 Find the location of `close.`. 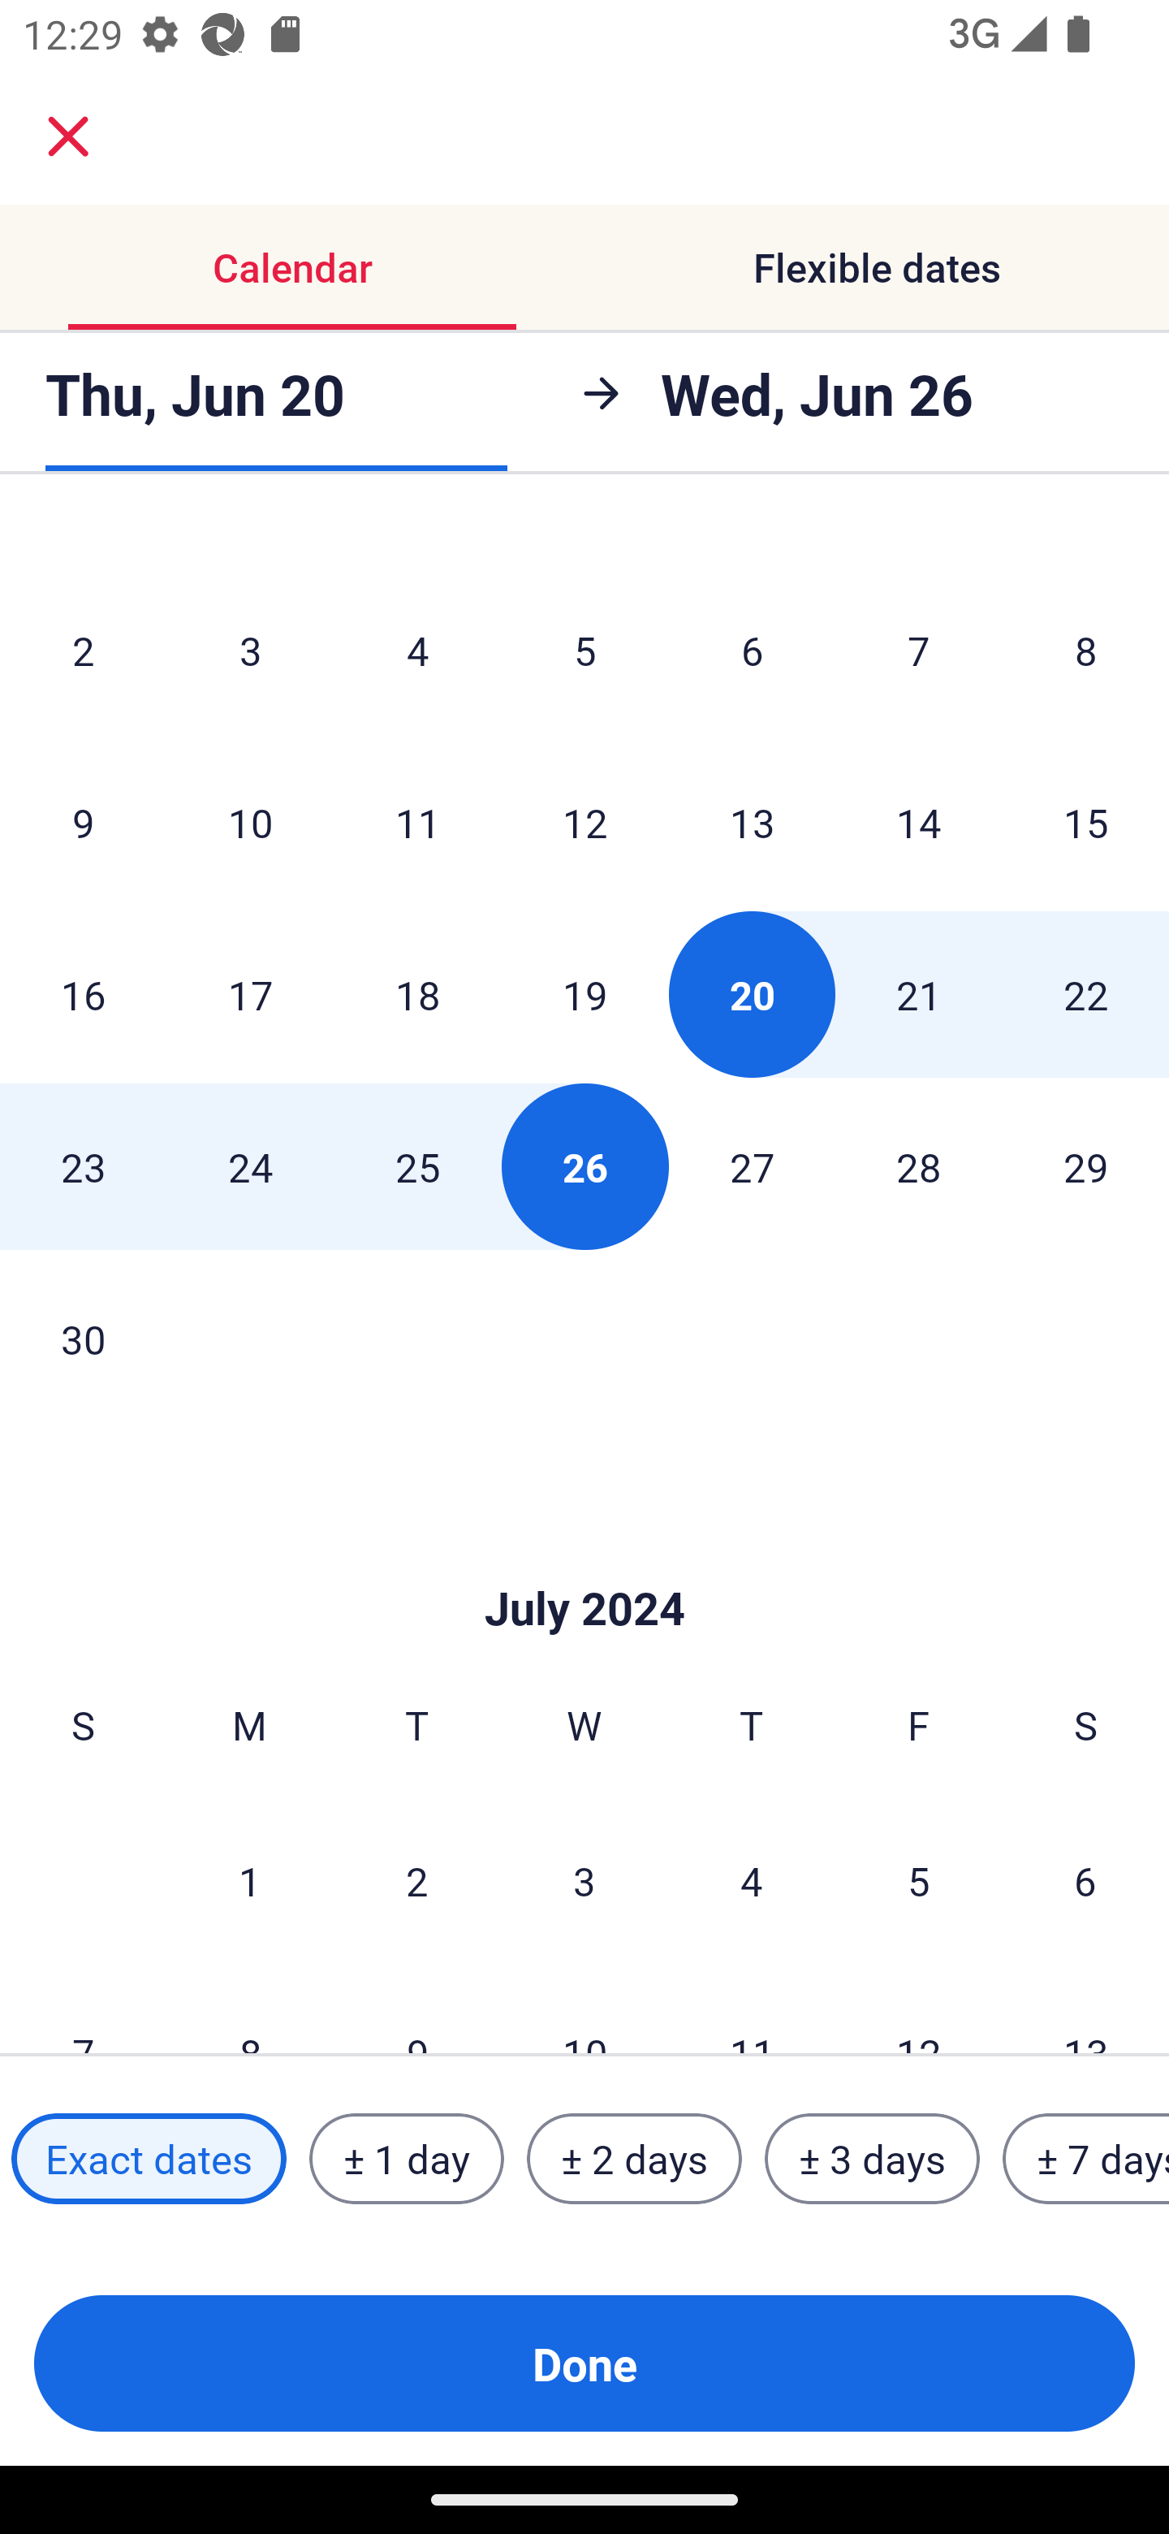

close. is located at coordinates (68, 136).